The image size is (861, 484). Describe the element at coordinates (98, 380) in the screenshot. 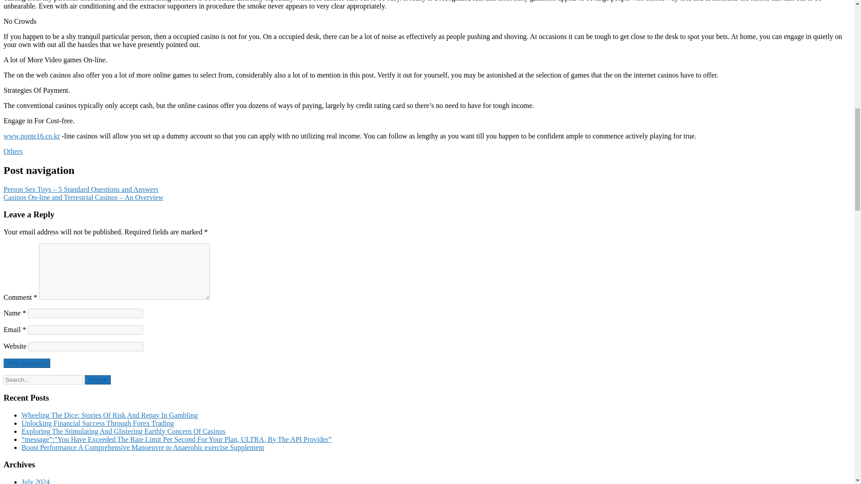

I see `Search` at that location.